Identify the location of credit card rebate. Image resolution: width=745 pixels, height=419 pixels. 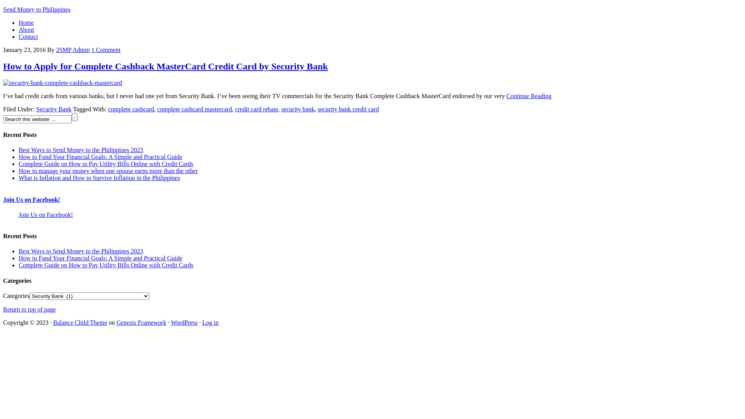
(257, 109).